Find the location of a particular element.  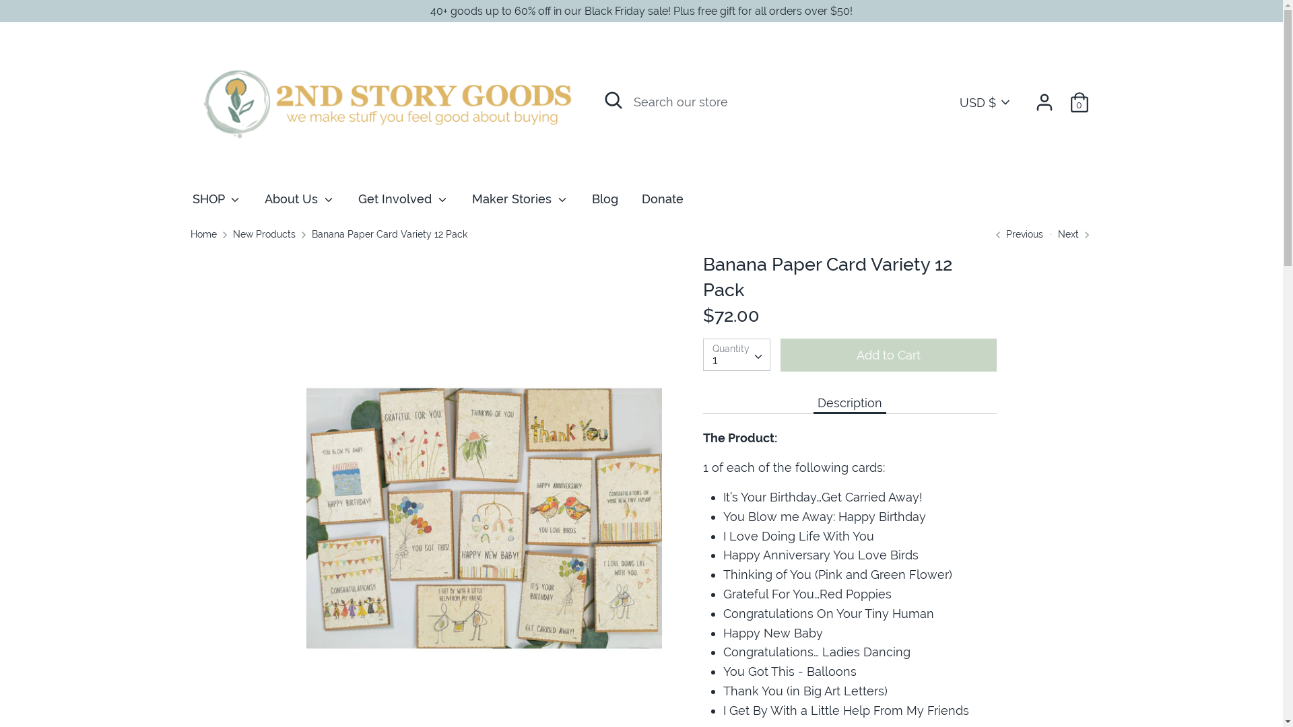

Home is located at coordinates (203, 234).